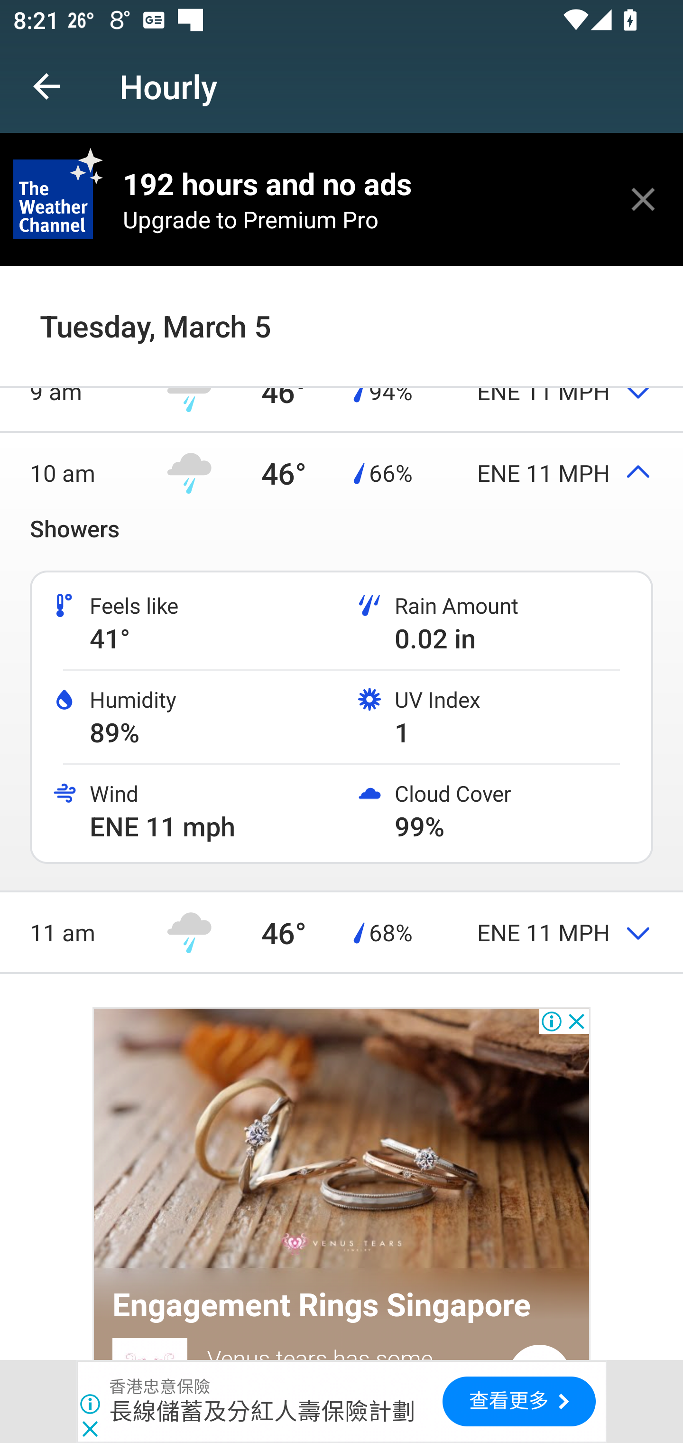 This screenshot has width=683, height=1443. What do you see at coordinates (262, 1411) in the screenshot?
I see `長線儲蓄及分紅人壽保險計劃` at bounding box center [262, 1411].